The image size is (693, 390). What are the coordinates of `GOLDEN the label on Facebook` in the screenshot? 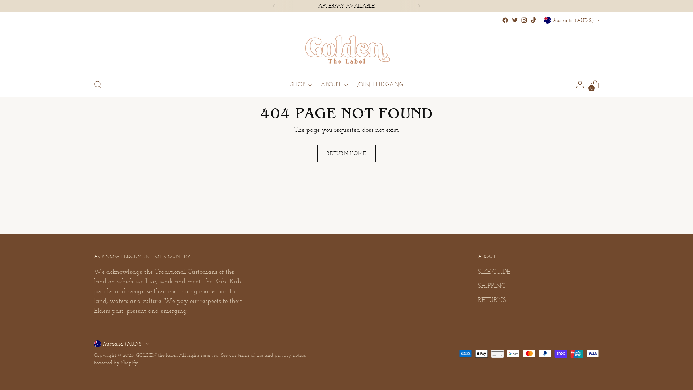 It's located at (505, 20).